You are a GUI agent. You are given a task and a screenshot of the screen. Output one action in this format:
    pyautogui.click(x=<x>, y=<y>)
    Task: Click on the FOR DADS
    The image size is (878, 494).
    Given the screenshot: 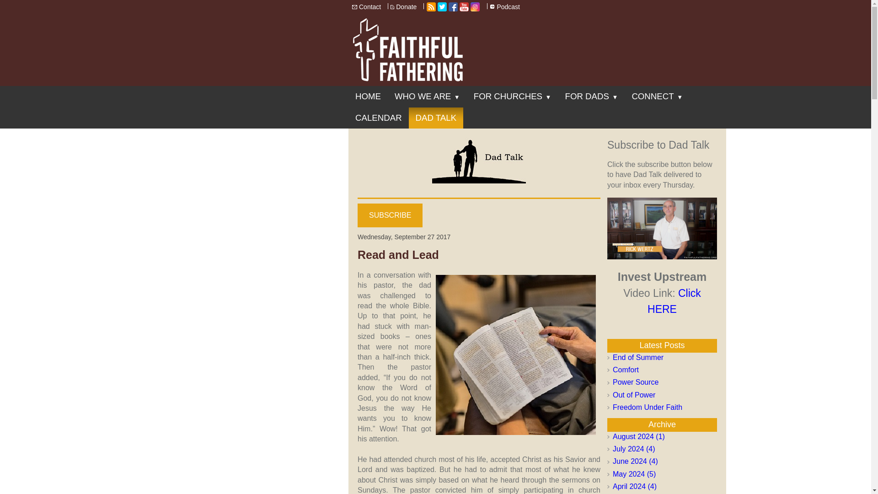 What is the action you would take?
    pyautogui.click(x=592, y=96)
    